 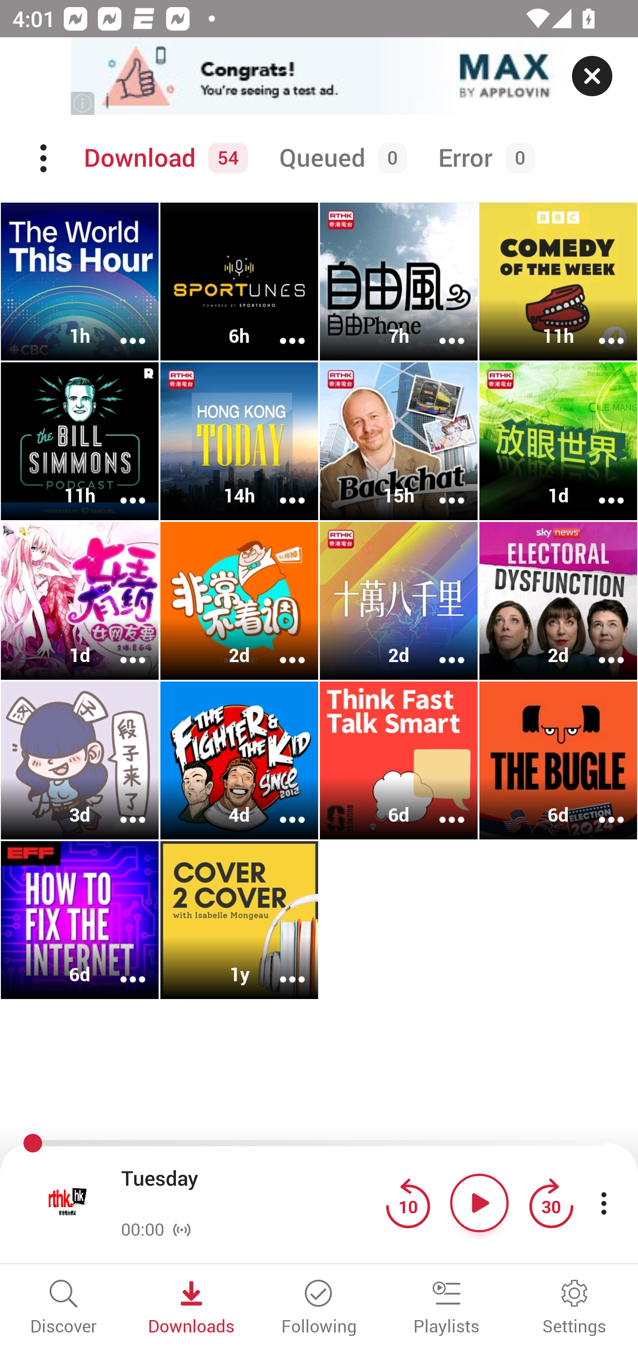 I want to click on More options, so click(x=121, y=968).